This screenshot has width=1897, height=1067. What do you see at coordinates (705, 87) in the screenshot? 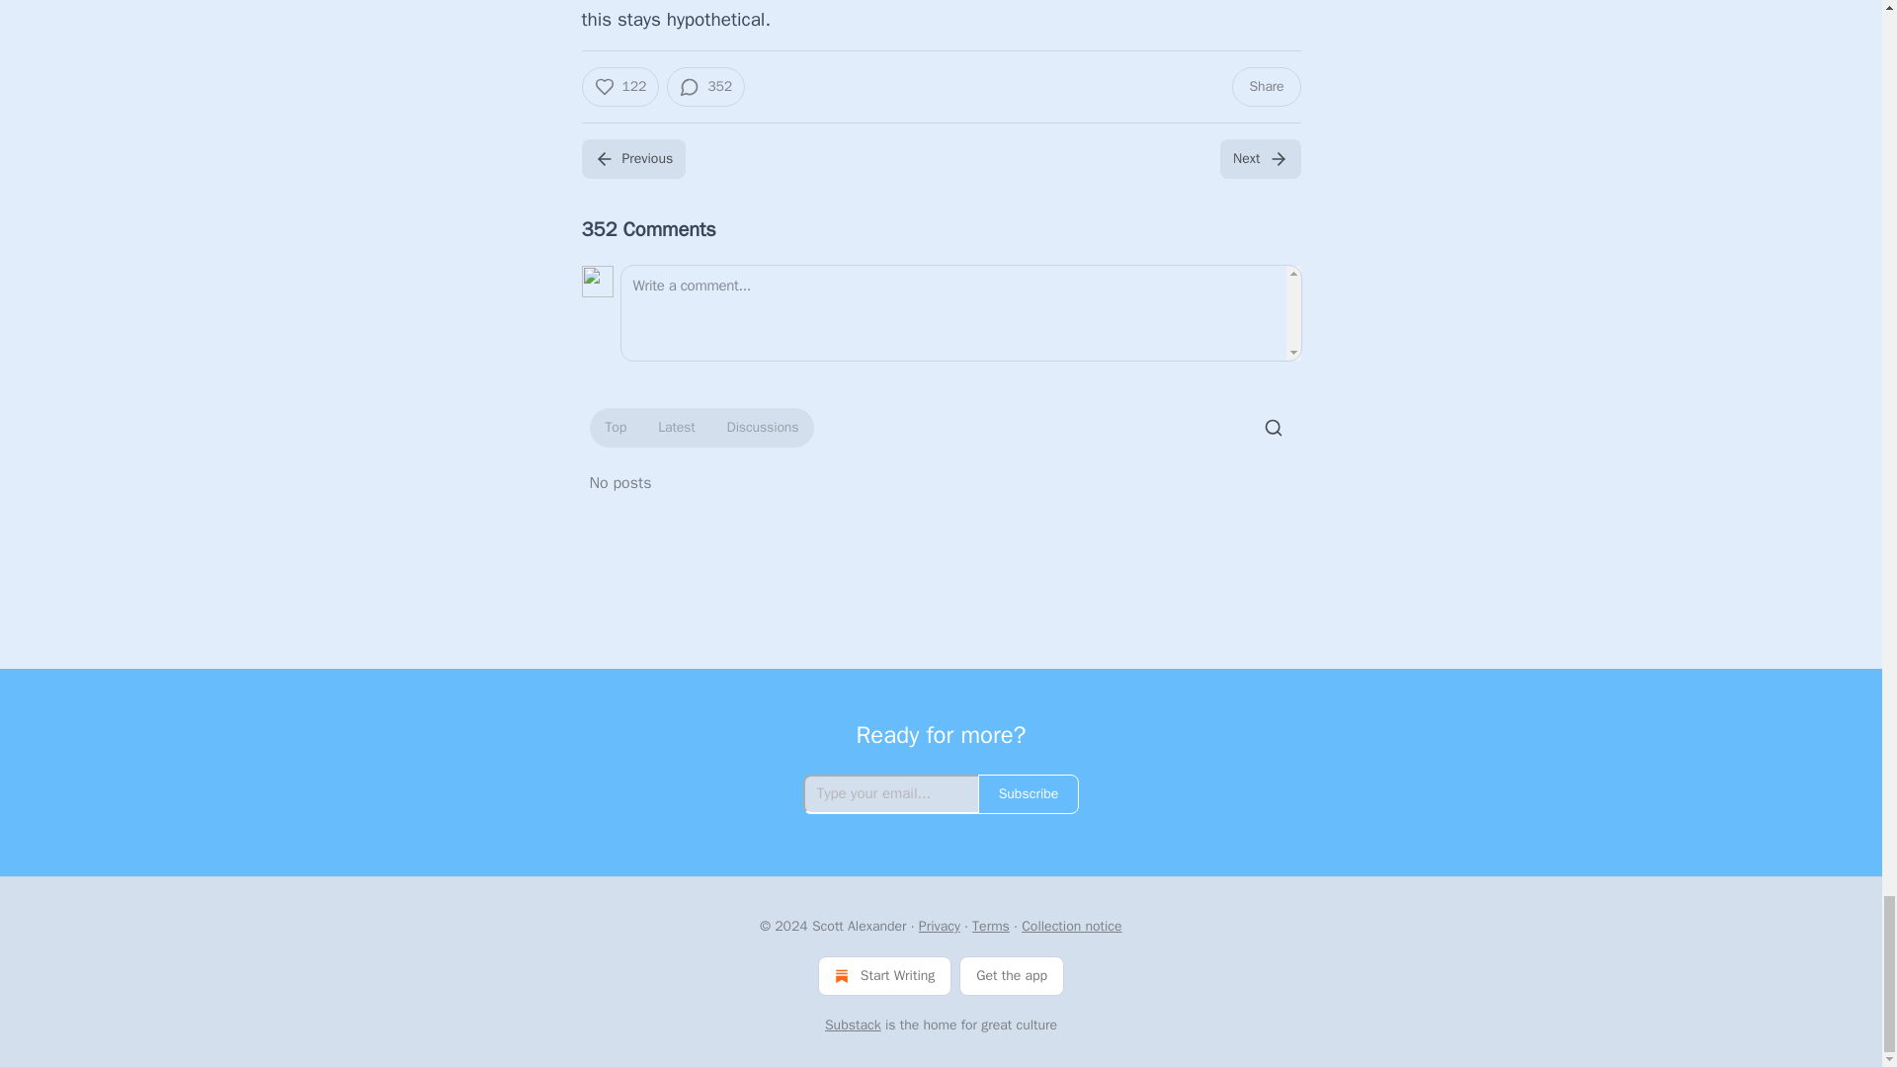
I see `352` at bounding box center [705, 87].